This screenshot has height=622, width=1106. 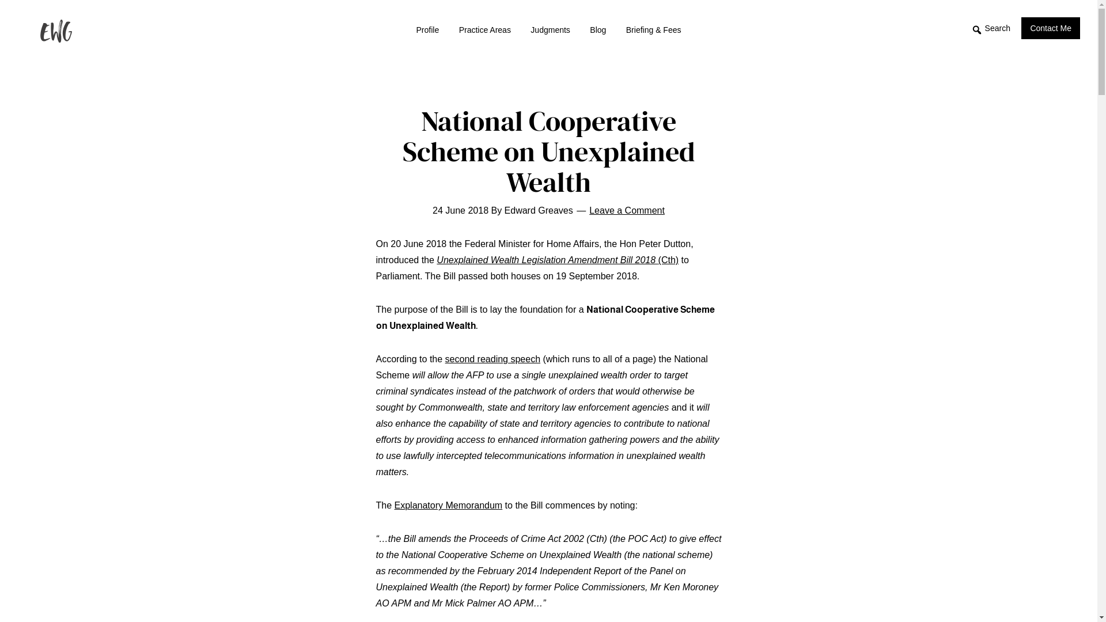 What do you see at coordinates (41, 56) in the screenshot?
I see `Edward Greaves` at bounding box center [41, 56].